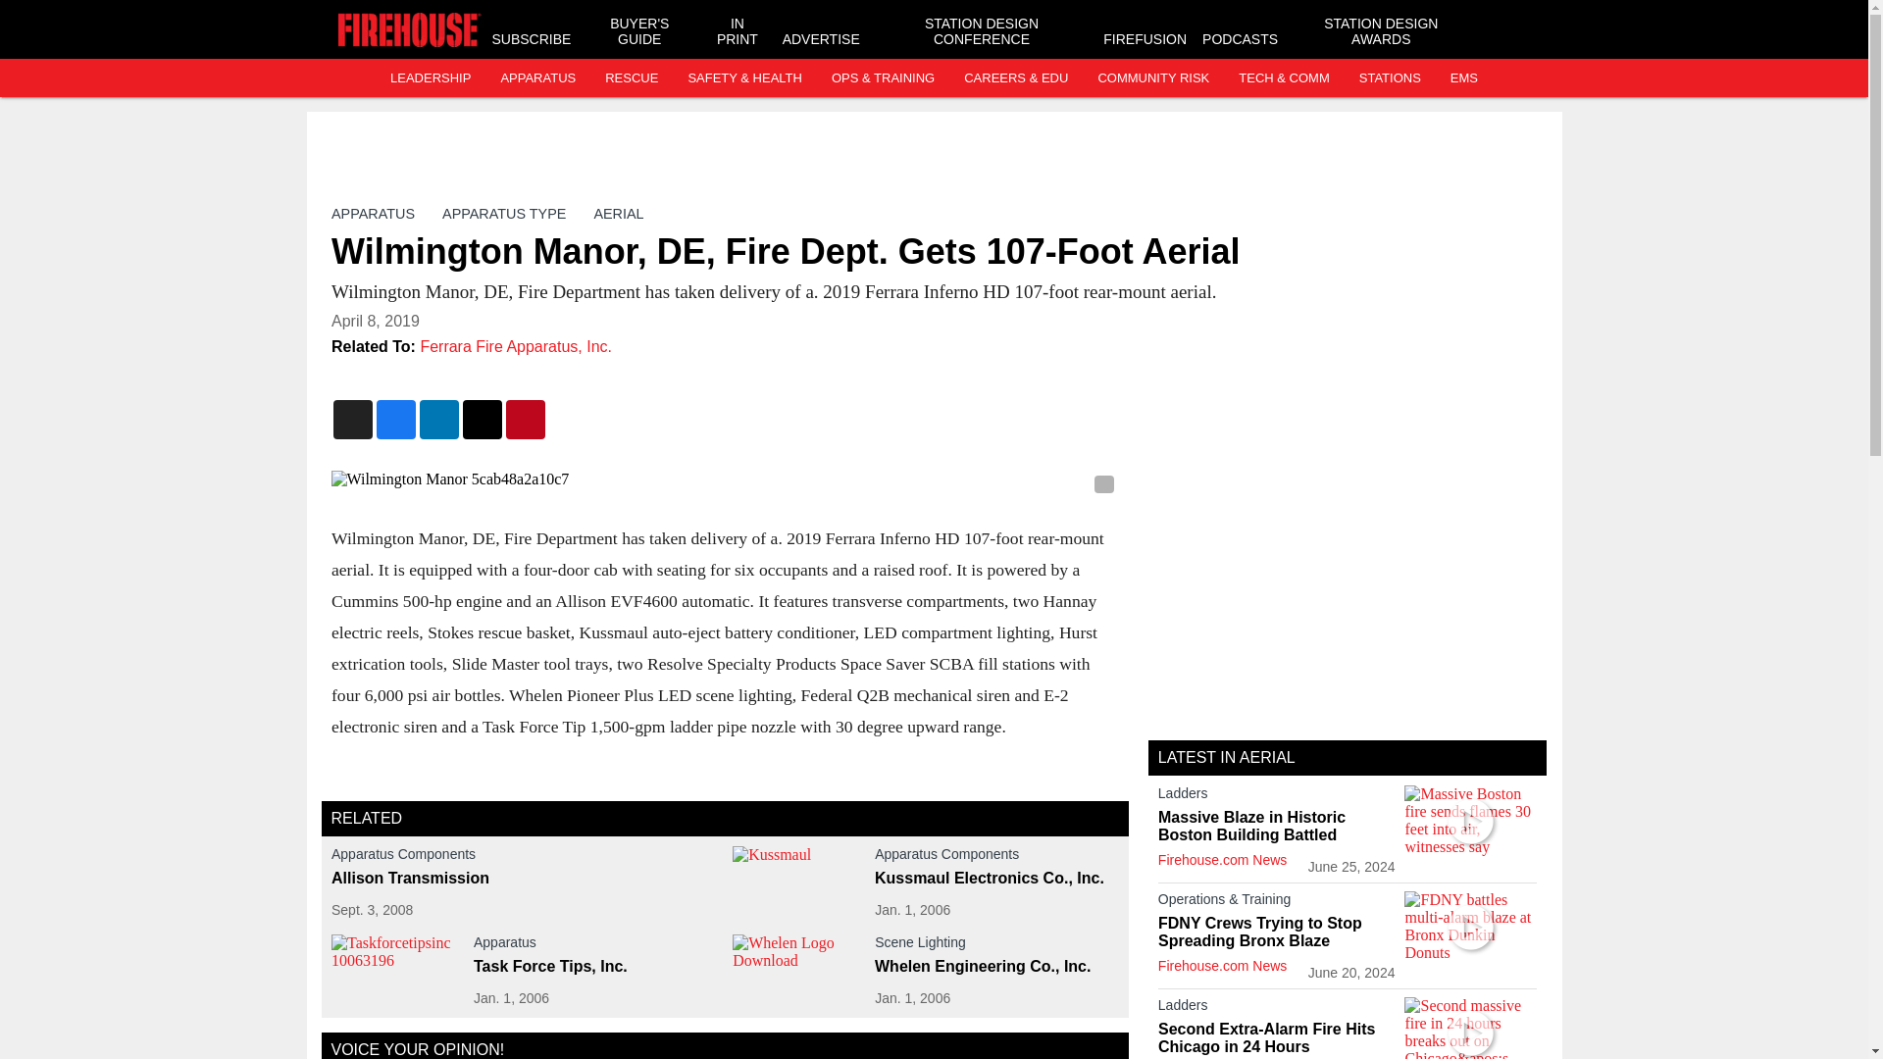 The image size is (1883, 1059). I want to click on APPARATUS, so click(373, 213).